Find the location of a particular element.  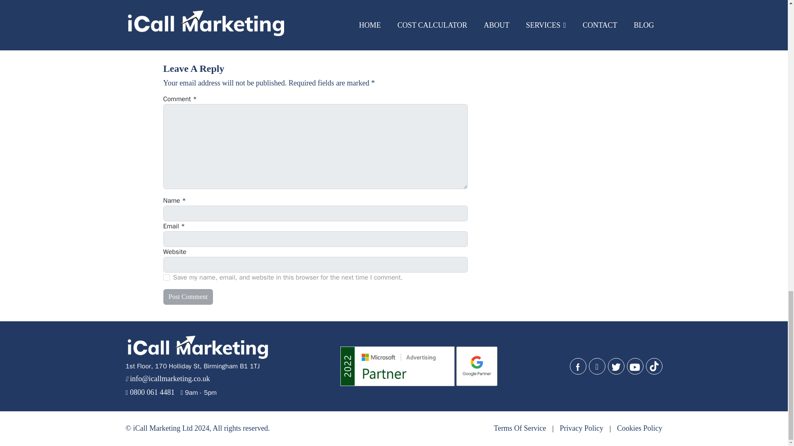

Cookies Policy is located at coordinates (639, 428).